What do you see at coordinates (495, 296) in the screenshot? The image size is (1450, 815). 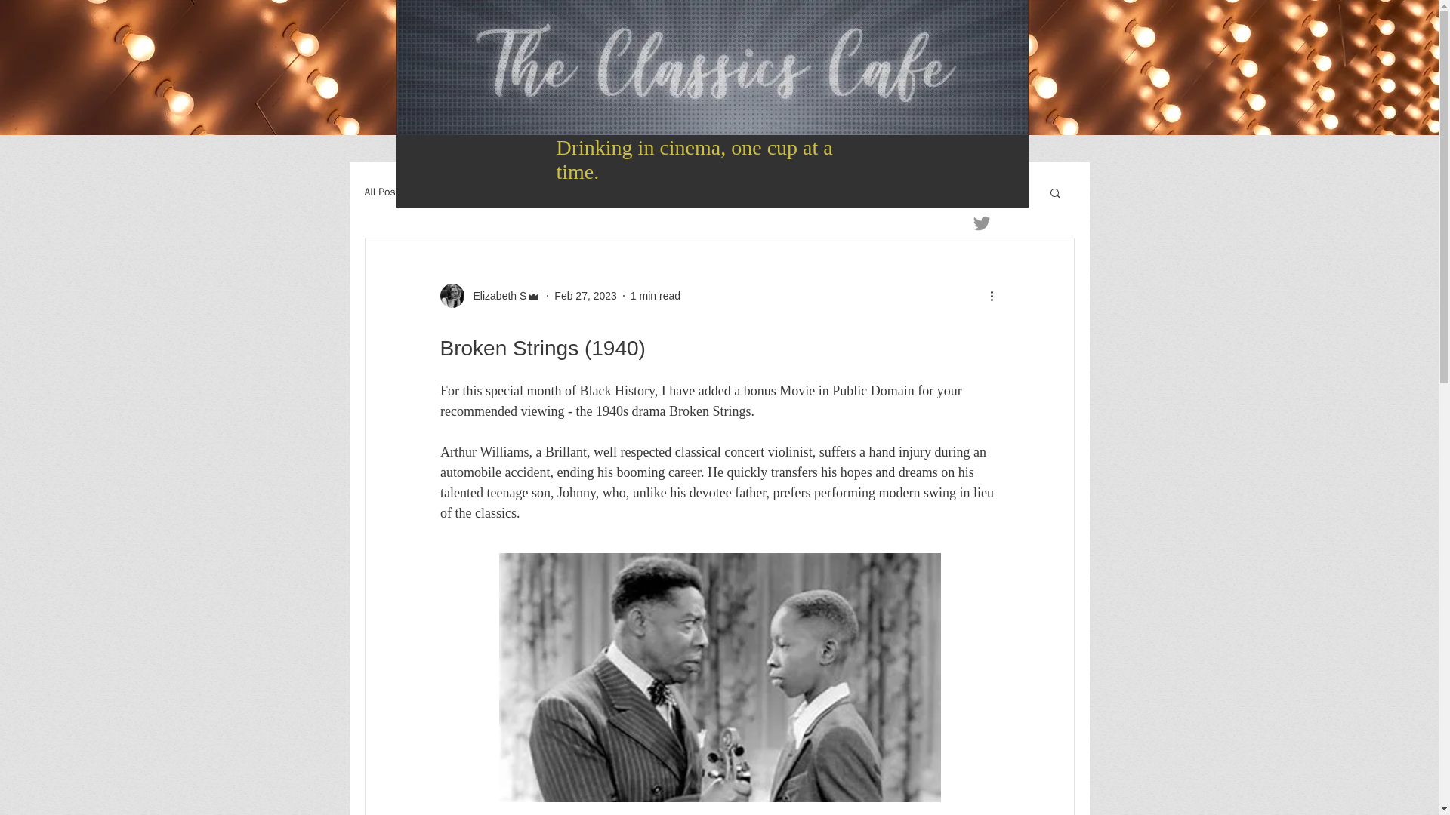 I see `Elizabeth S` at bounding box center [495, 296].